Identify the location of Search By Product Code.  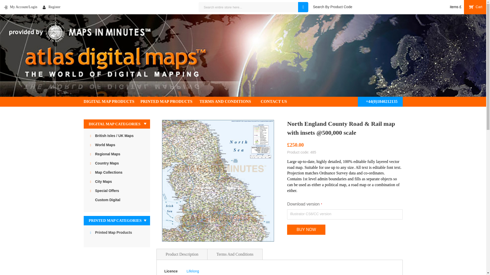
(333, 7).